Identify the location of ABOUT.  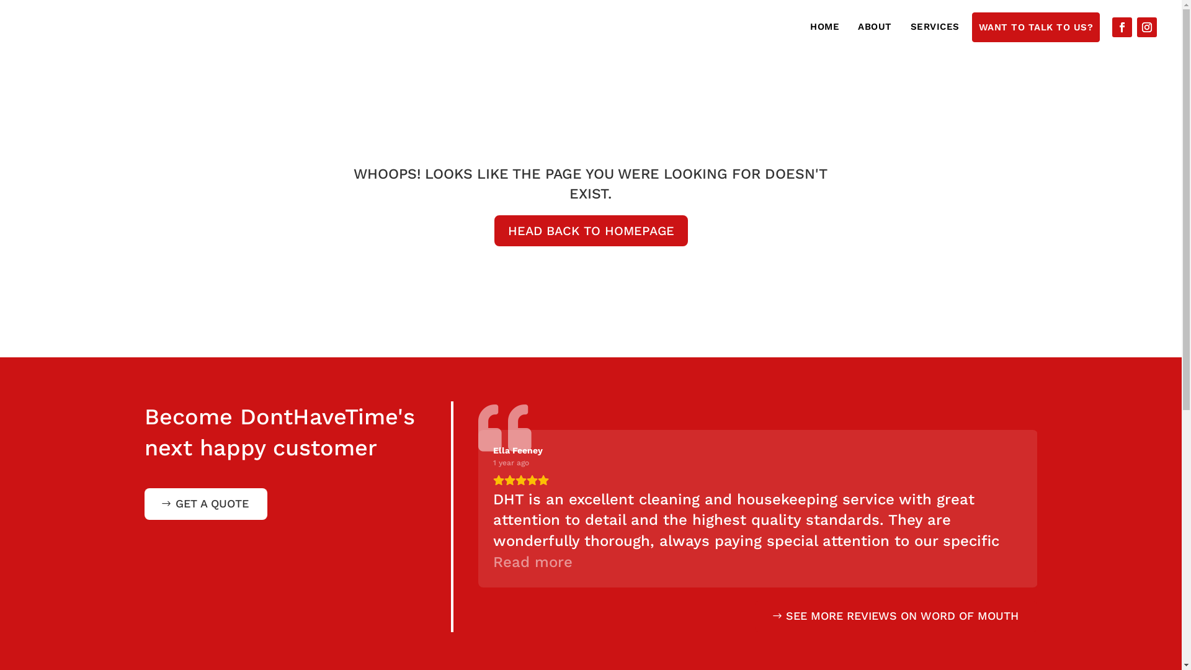
(875, 27).